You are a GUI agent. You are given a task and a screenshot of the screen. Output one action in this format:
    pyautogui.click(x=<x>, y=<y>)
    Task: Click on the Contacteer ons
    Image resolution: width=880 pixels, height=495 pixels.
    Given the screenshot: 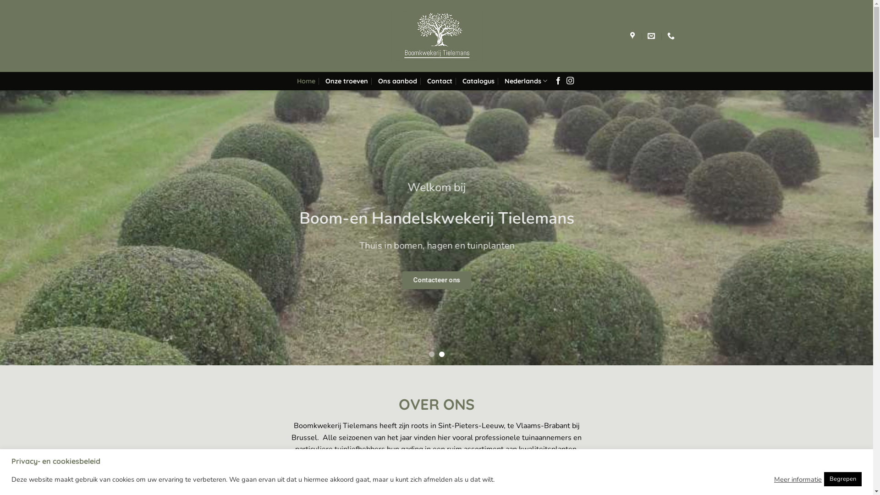 What is the action you would take?
    pyautogui.click(x=436, y=280)
    